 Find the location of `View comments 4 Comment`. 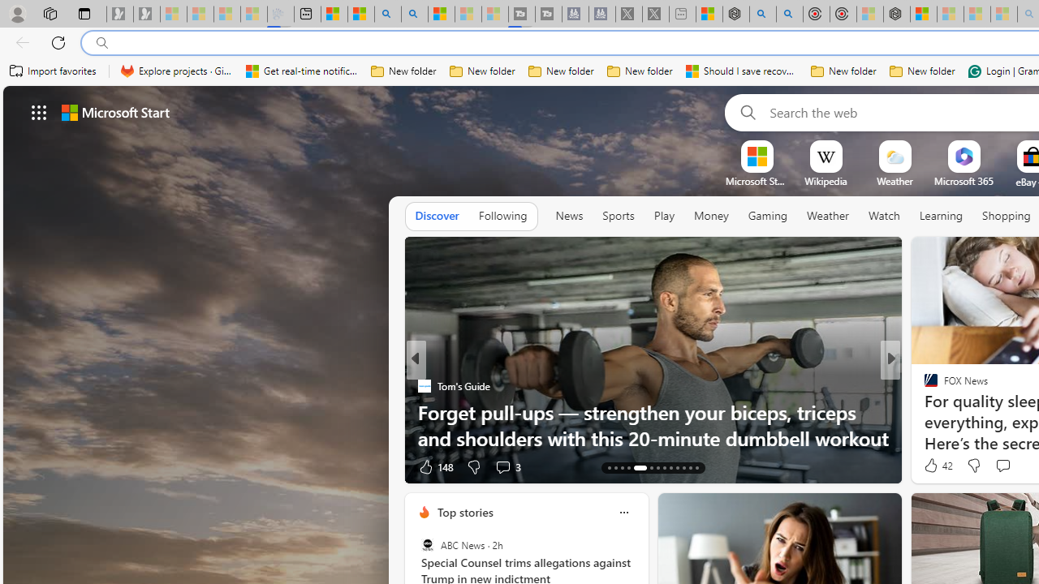

View comments 4 Comment is located at coordinates (998, 467).